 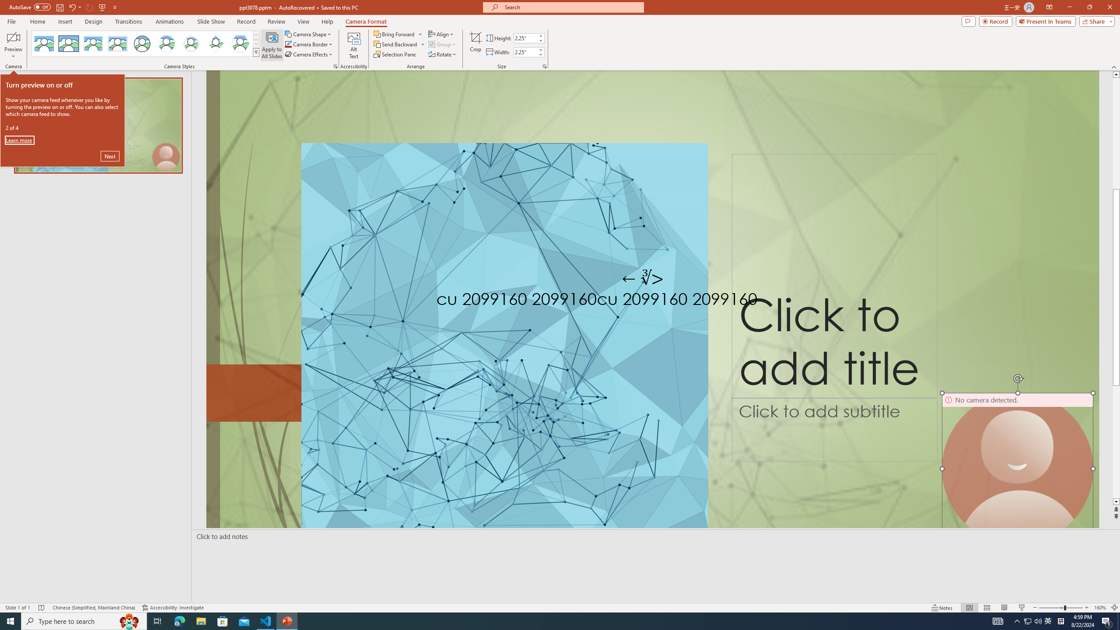 I want to click on No Style, so click(x=44, y=44).